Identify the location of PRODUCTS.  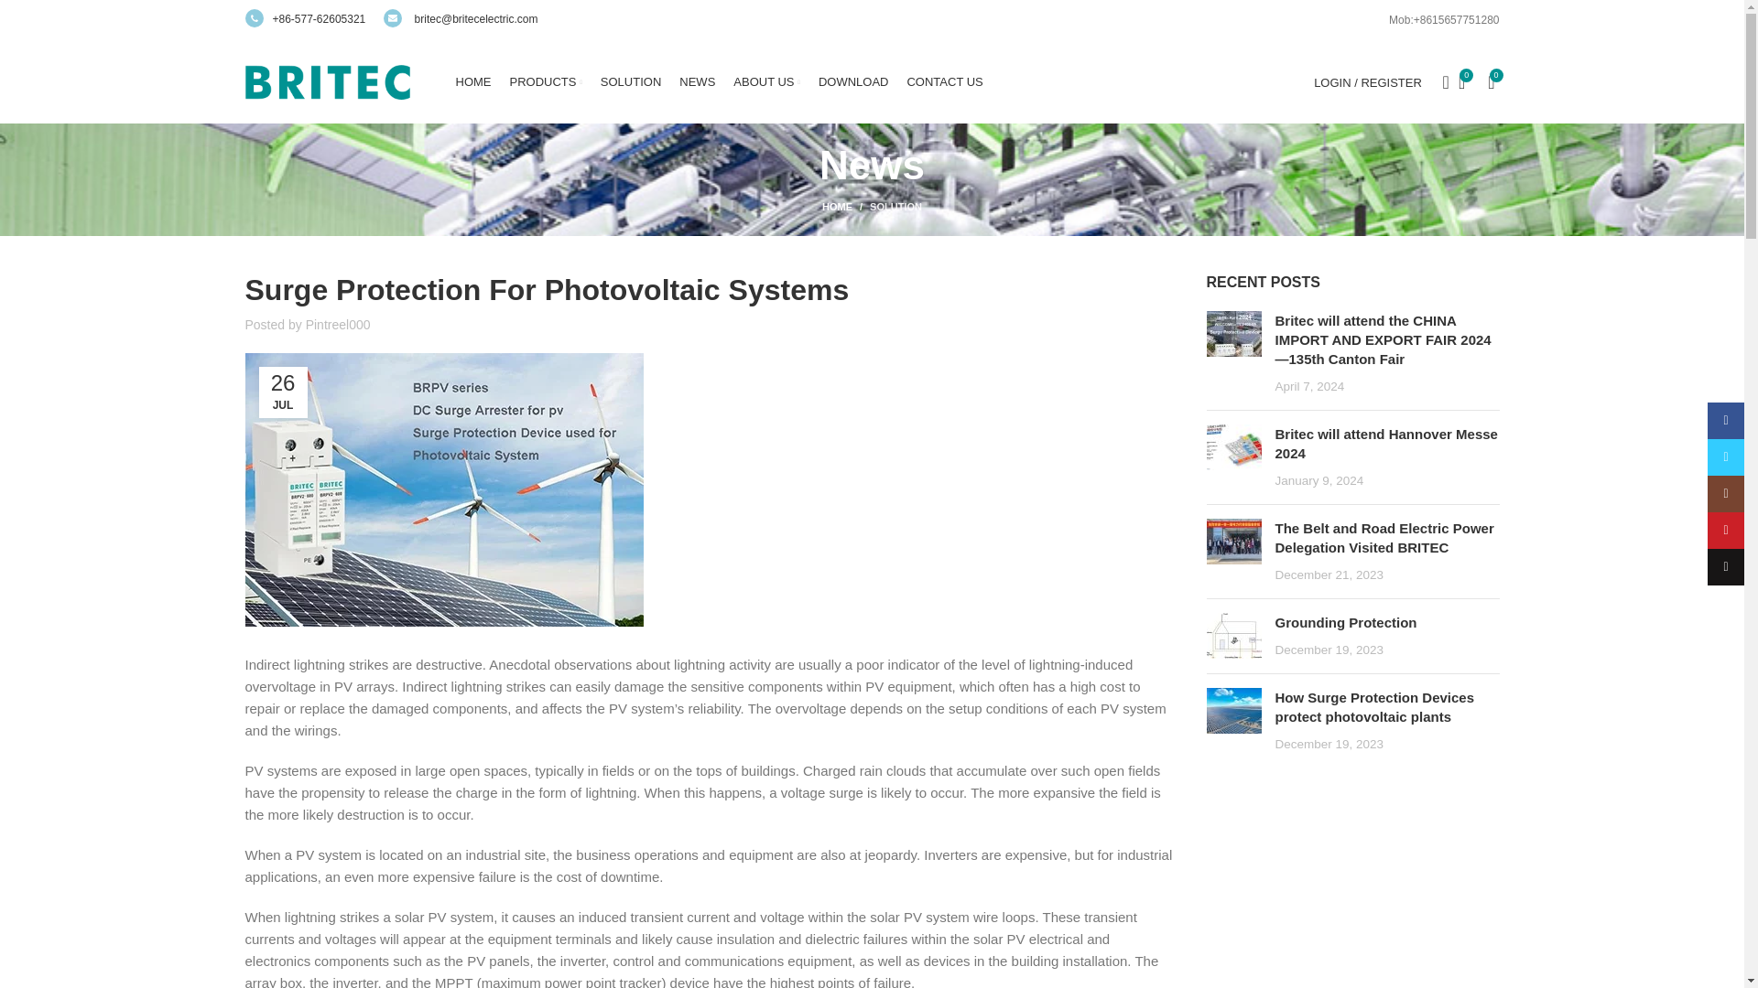
(546, 82).